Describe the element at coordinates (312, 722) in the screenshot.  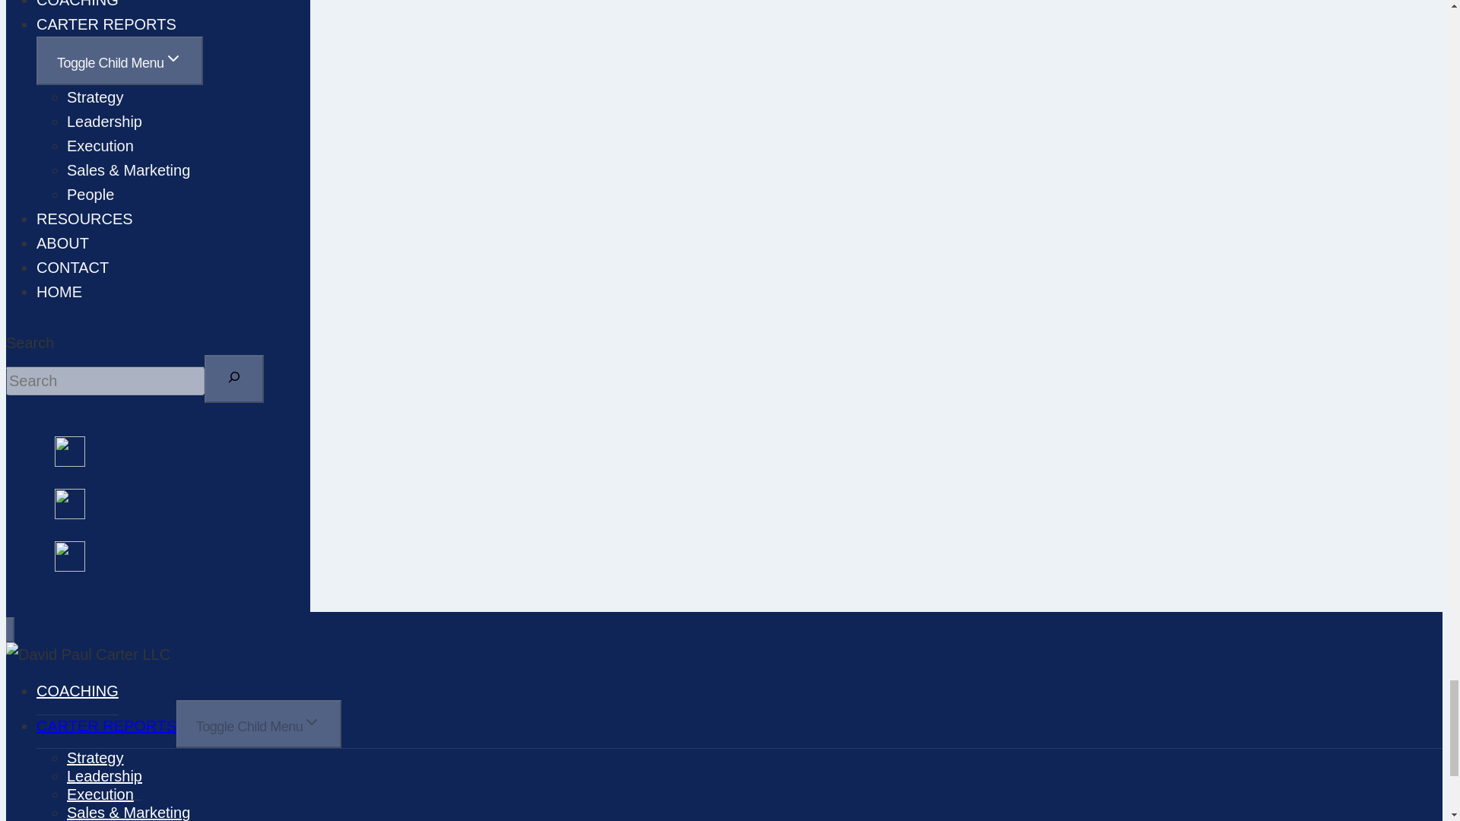
I see `Expand` at that location.